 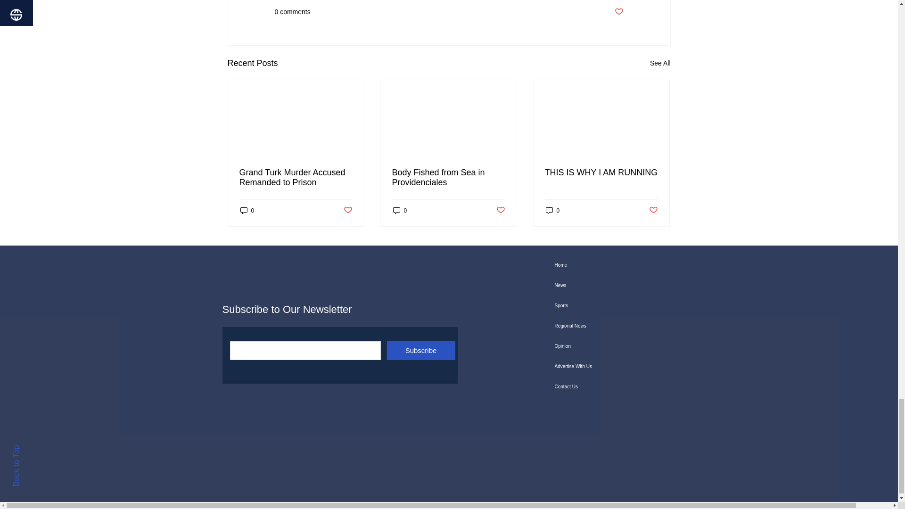 I want to click on Post not marked as liked, so click(x=347, y=210).